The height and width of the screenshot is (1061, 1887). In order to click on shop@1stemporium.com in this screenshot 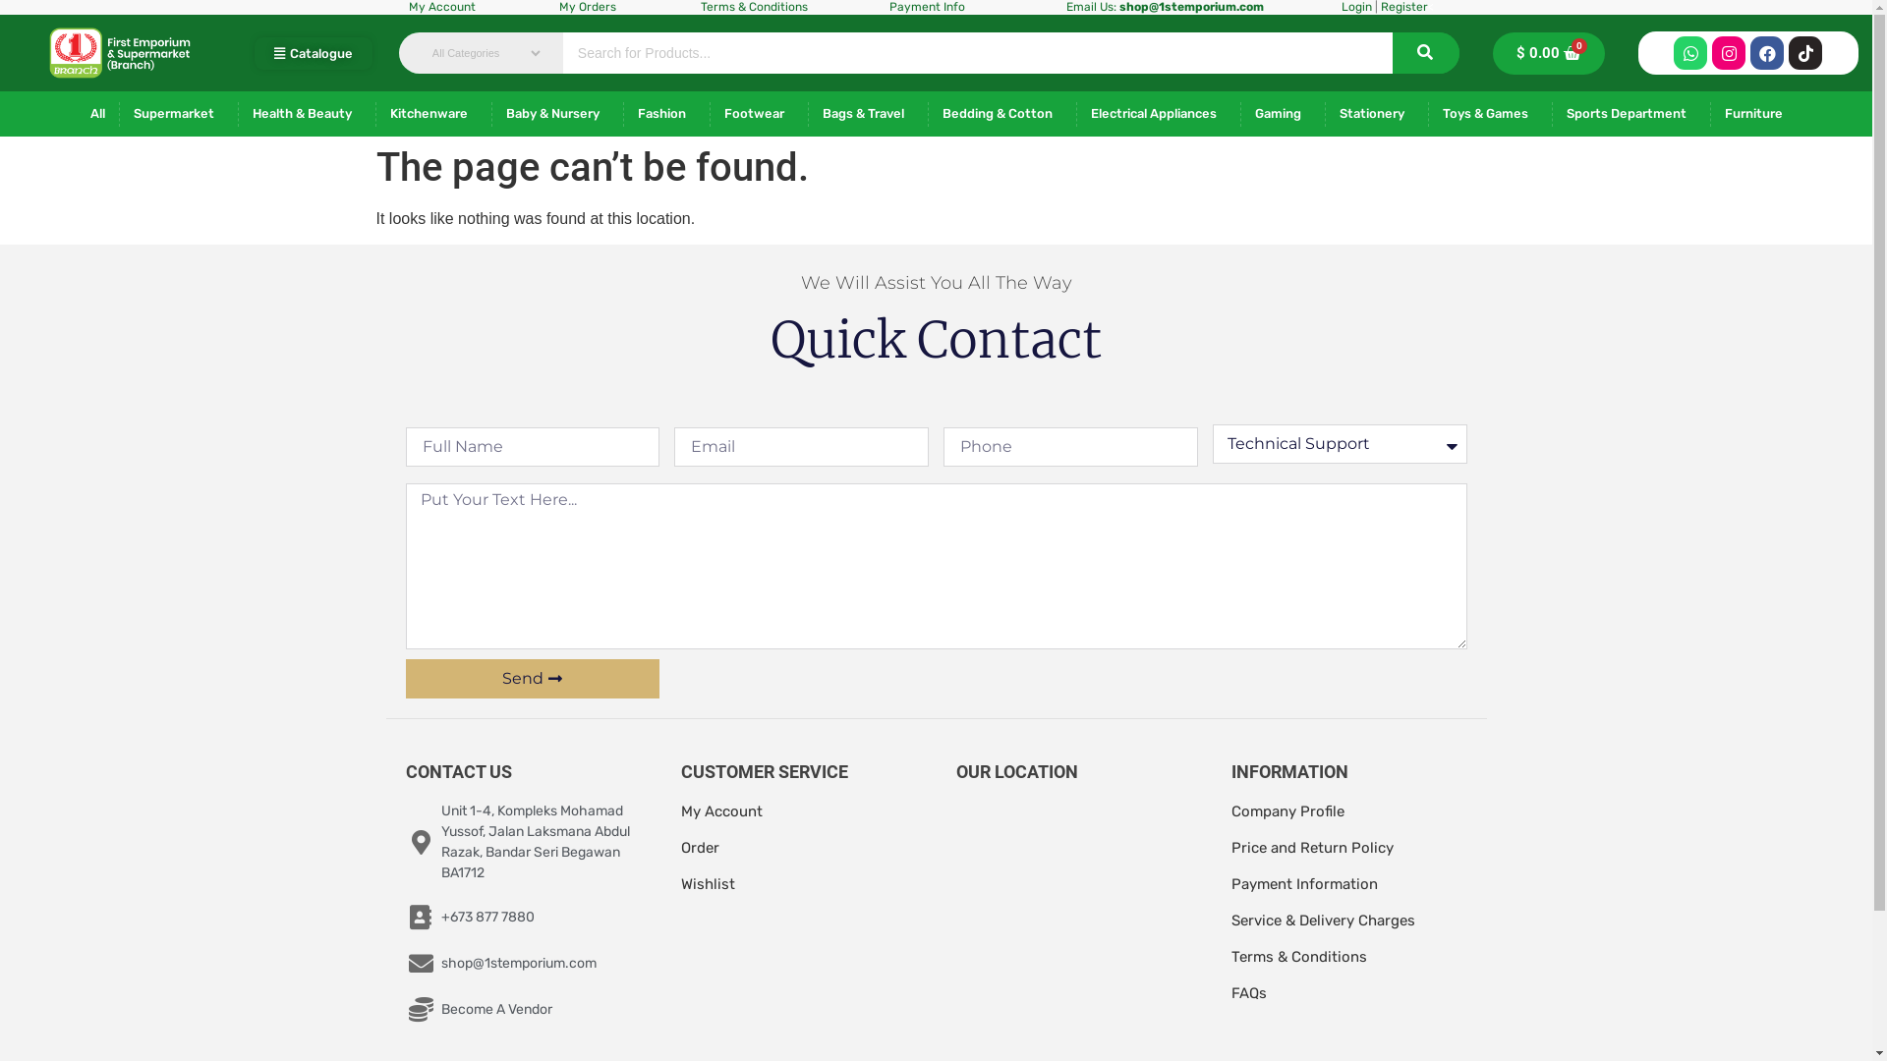, I will do `click(523, 963)`.